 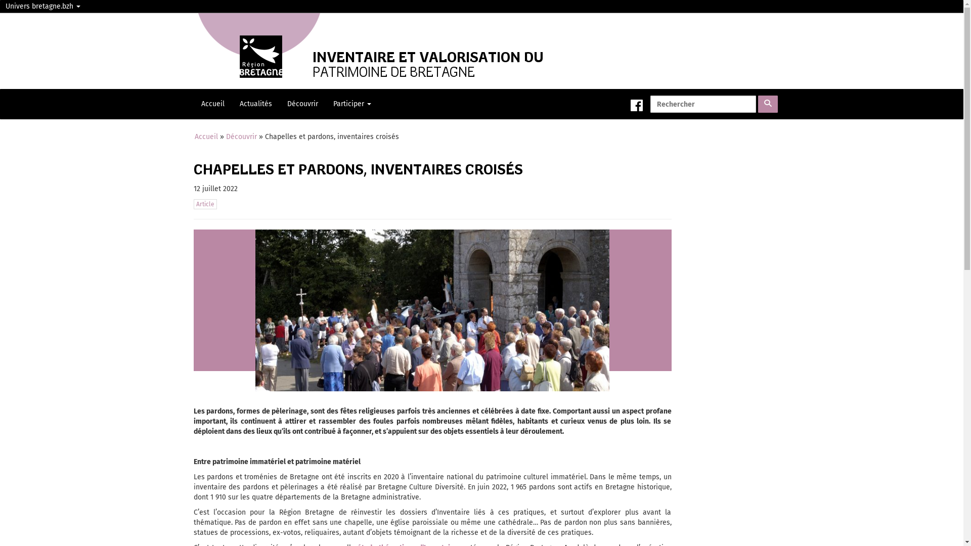 What do you see at coordinates (206, 136) in the screenshot?
I see `Accueil` at bounding box center [206, 136].